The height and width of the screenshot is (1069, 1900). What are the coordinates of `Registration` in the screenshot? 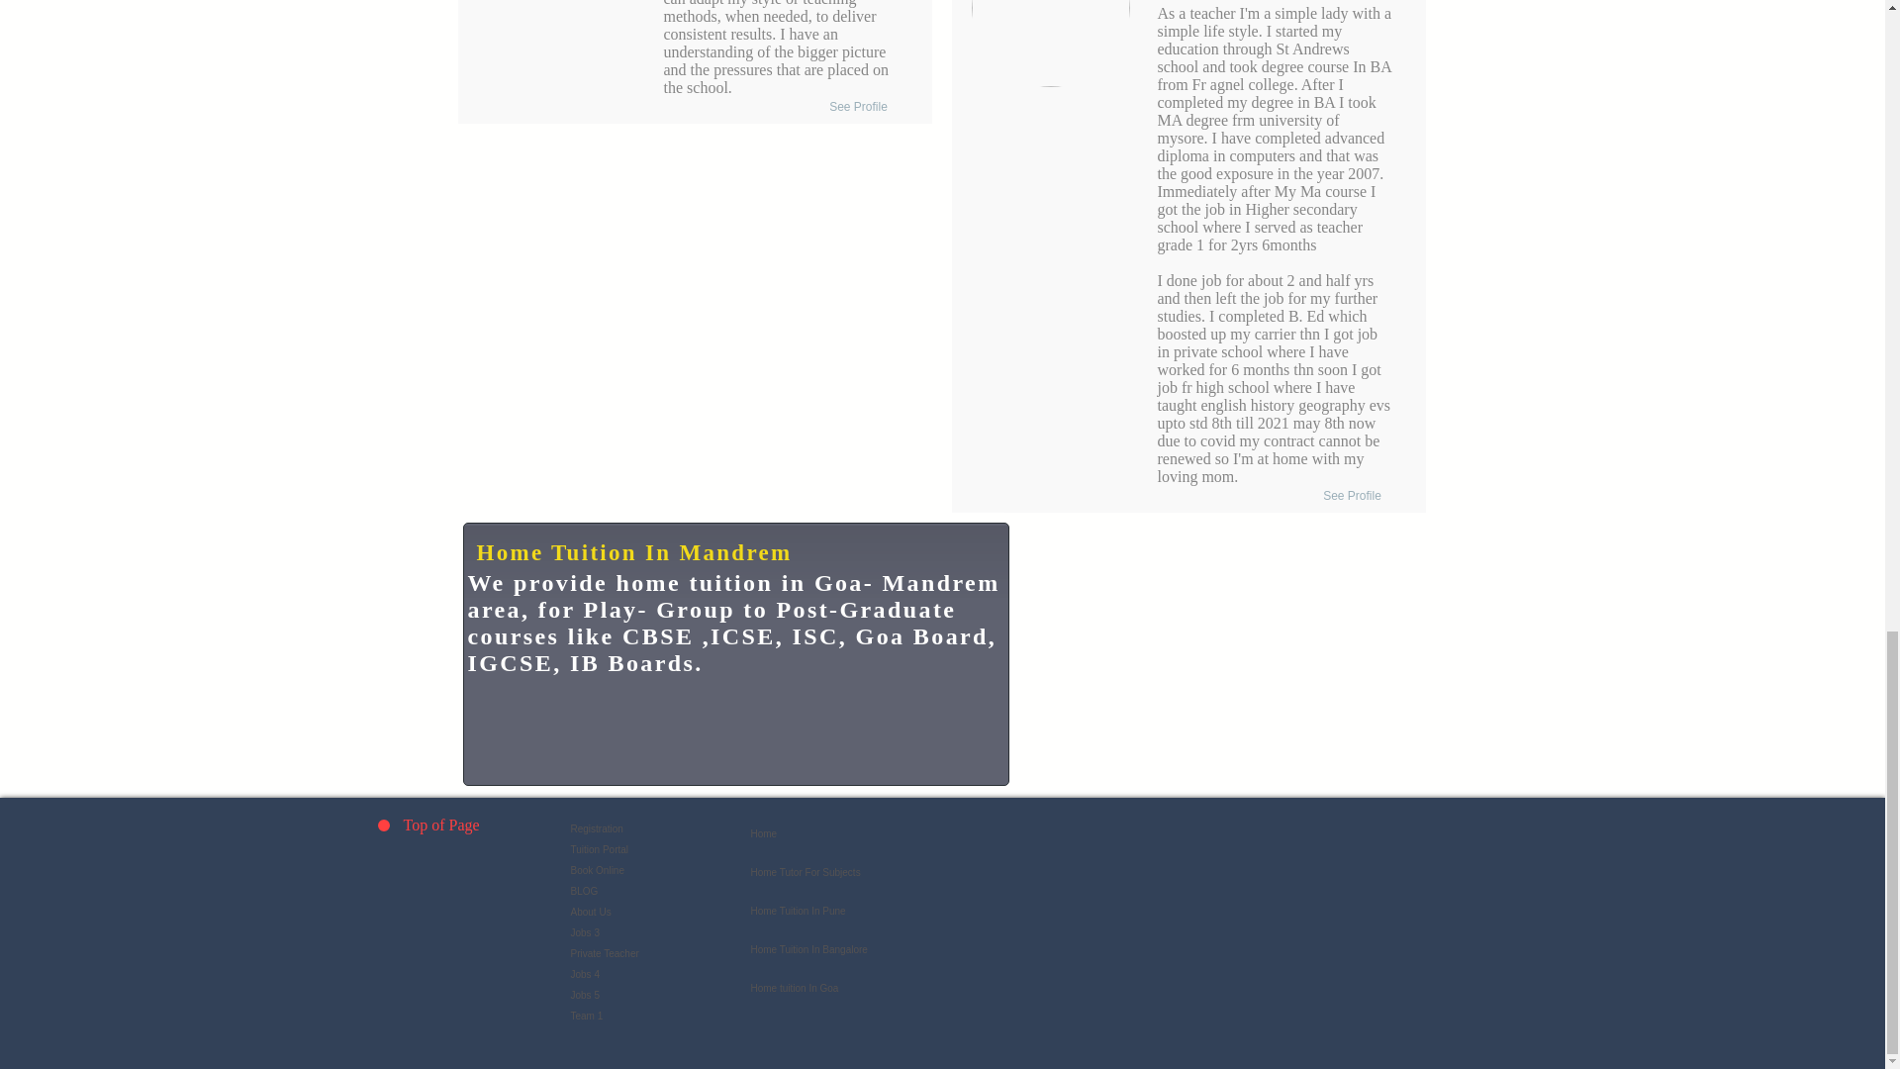 It's located at (659, 828).